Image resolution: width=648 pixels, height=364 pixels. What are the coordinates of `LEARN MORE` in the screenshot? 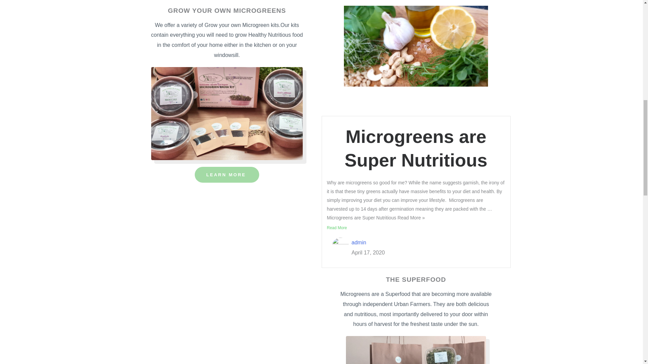 It's located at (227, 175).